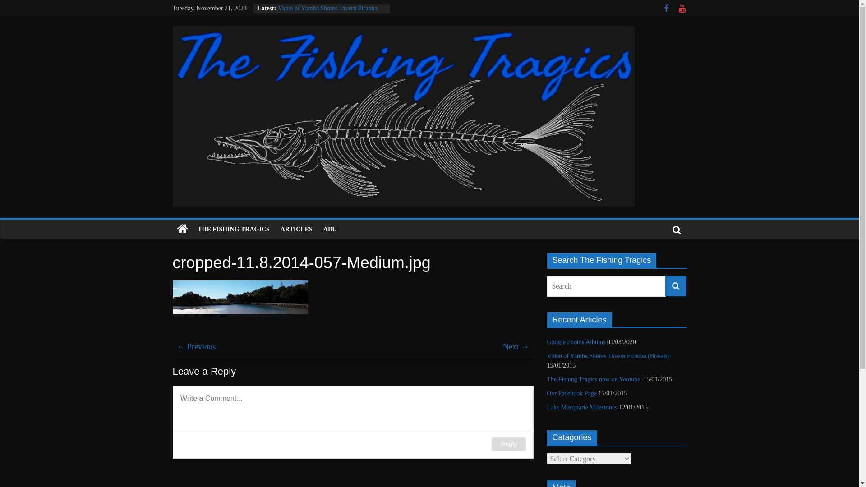  What do you see at coordinates (594, 380) in the screenshot?
I see `The Fishing Tragics now on Youtube.` at bounding box center [594, 380].